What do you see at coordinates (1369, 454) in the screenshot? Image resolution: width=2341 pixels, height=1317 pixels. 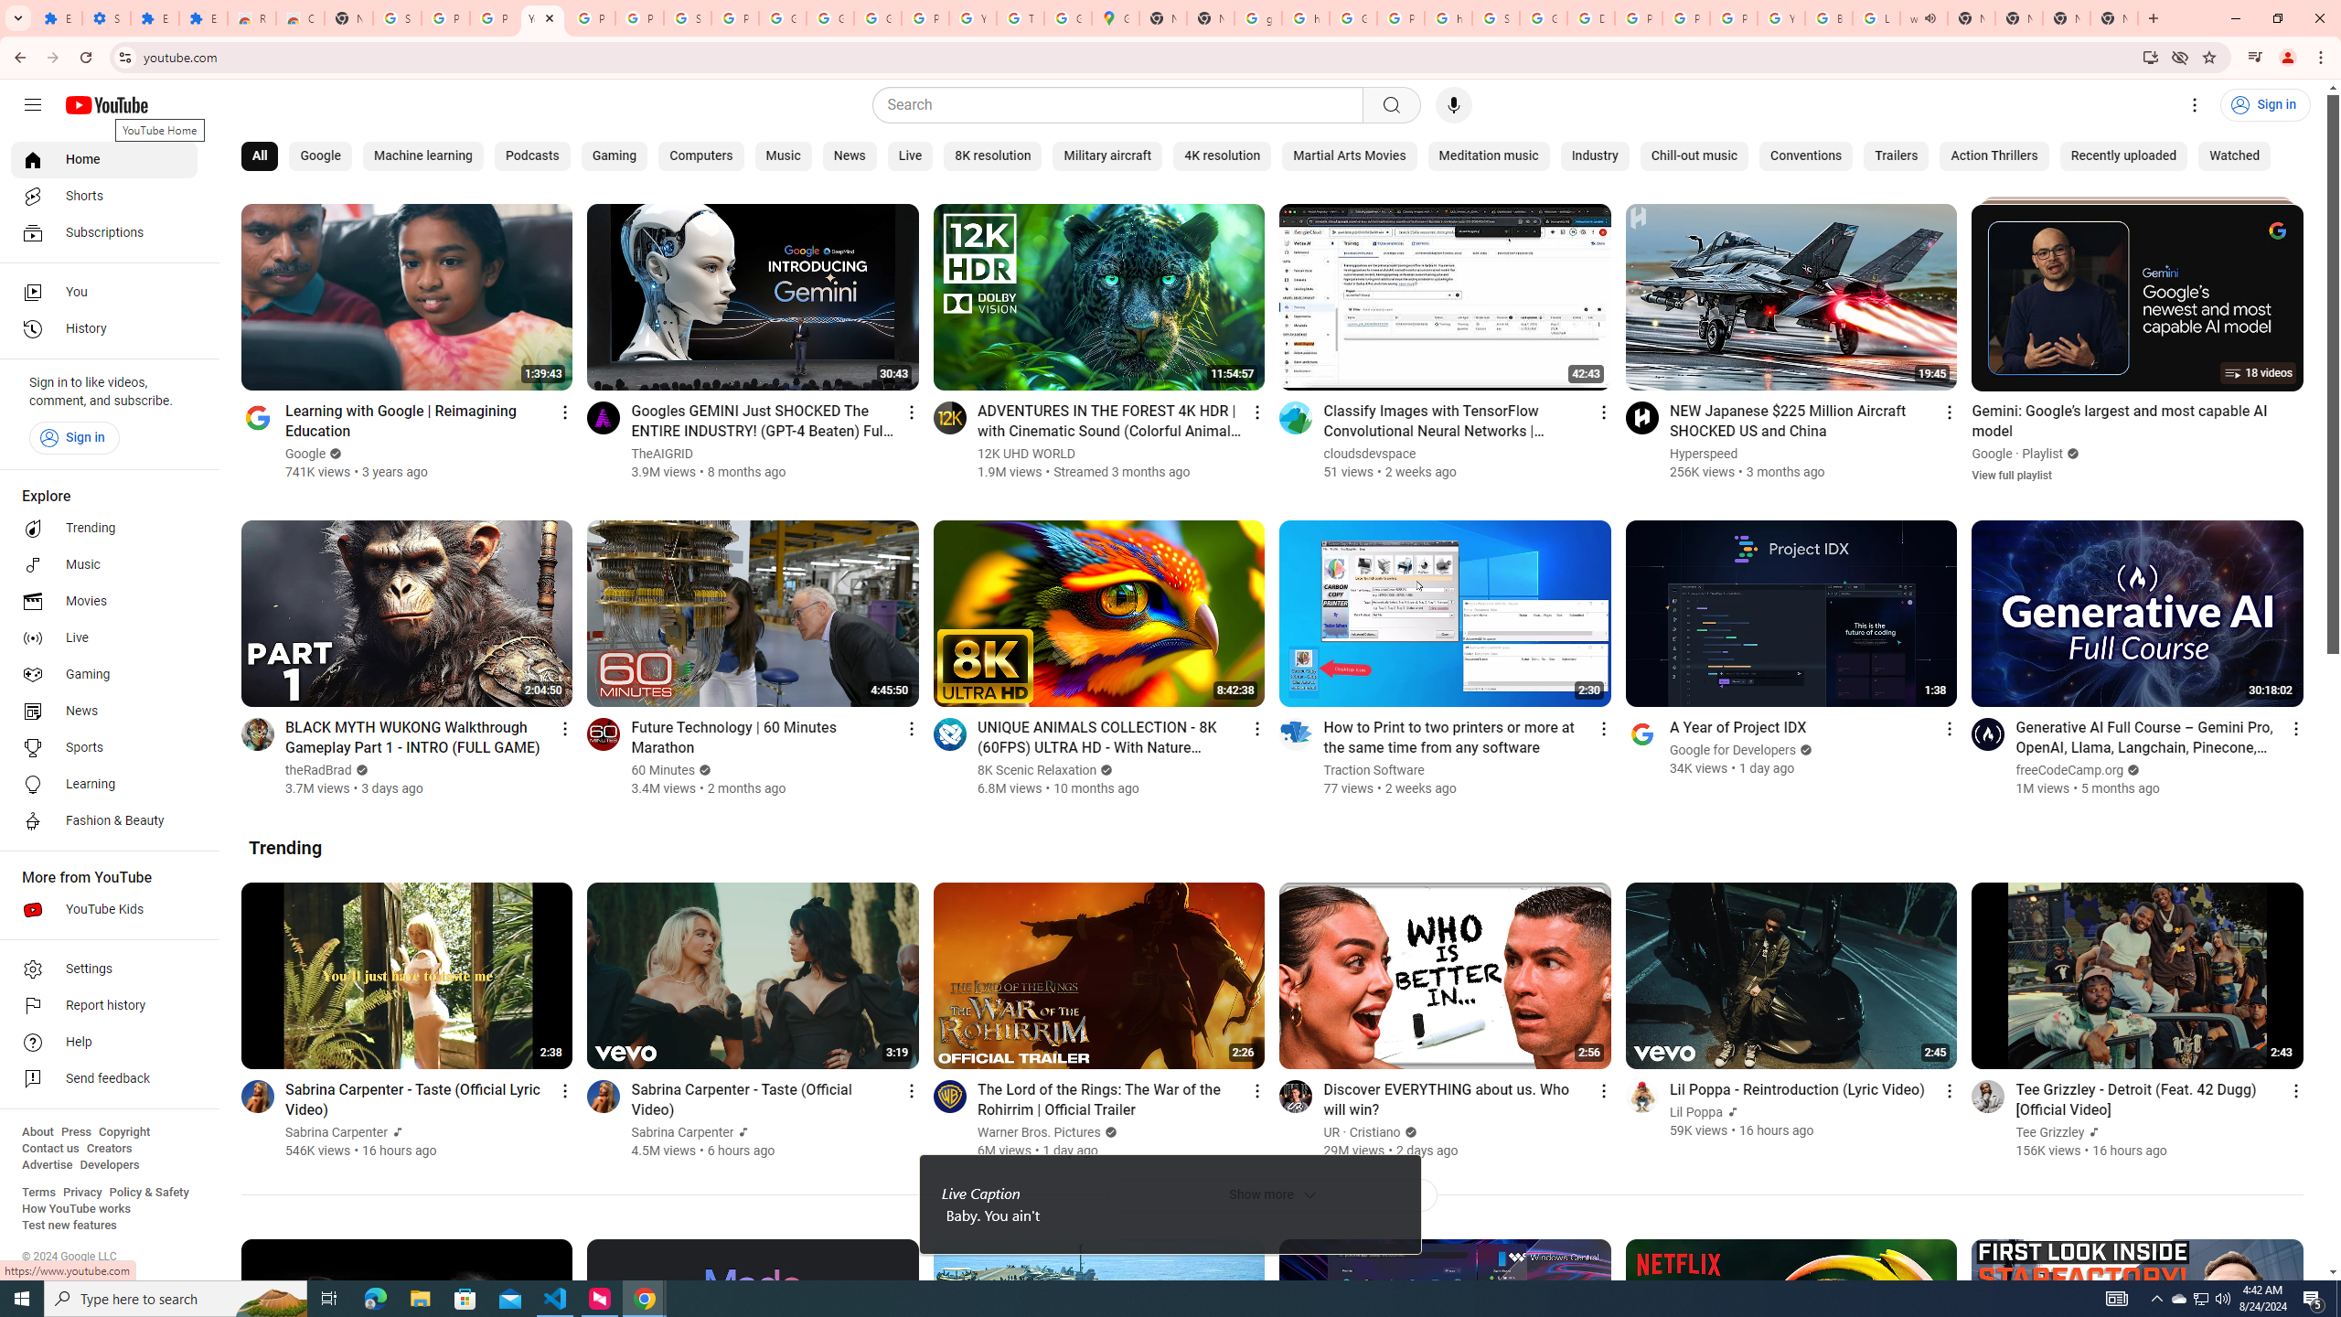 I see `cloudsdevspace` at bounding box center [1369, 454].